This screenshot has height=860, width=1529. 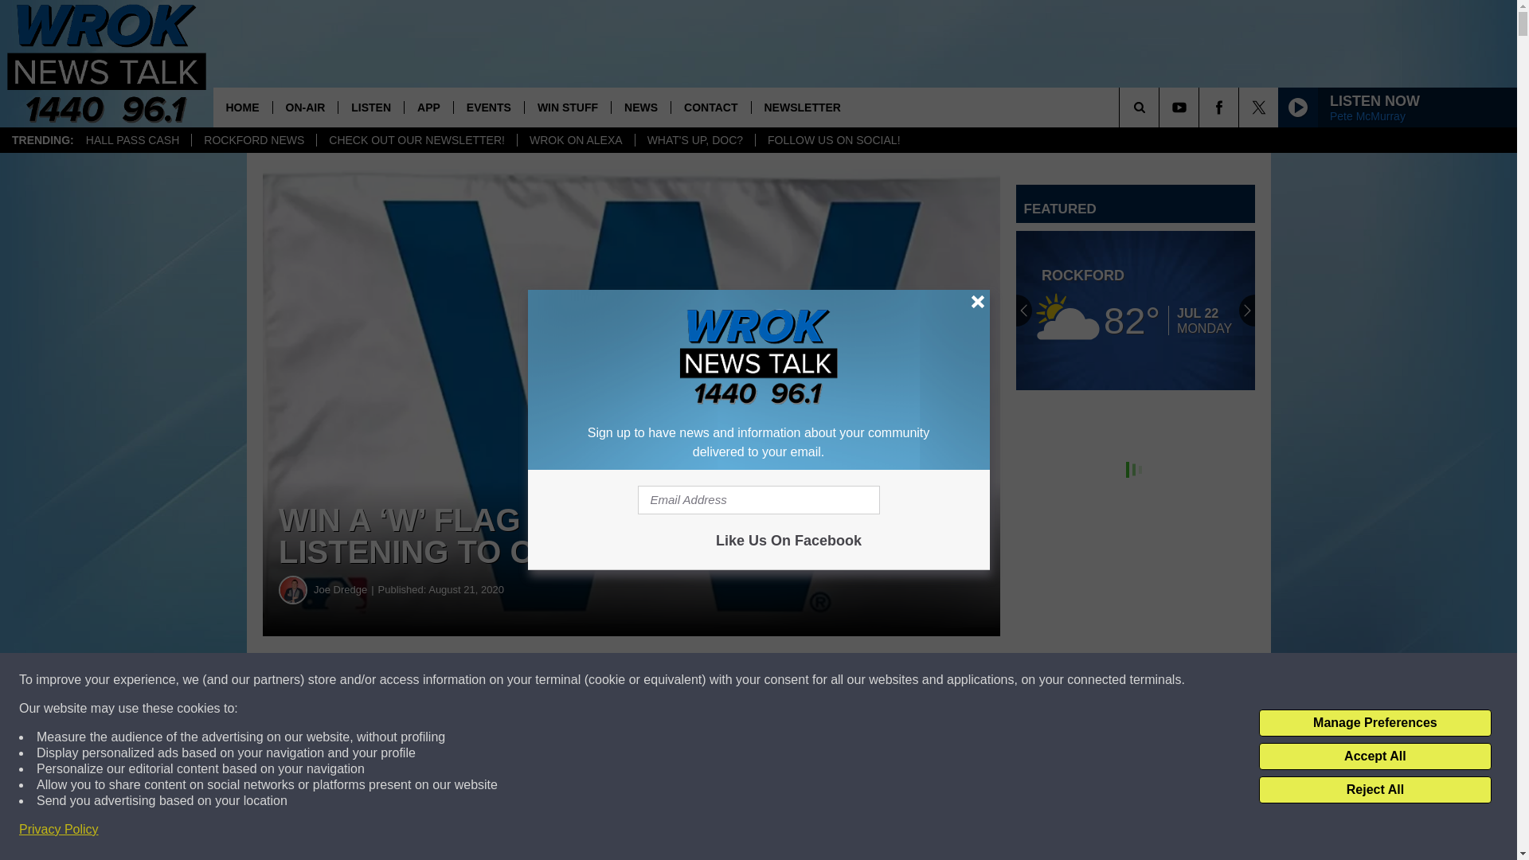 What do you see at coordinates (132, 140) in the screenshot?
I see `HALL PASS CASH` at bounding box center [132, 140].